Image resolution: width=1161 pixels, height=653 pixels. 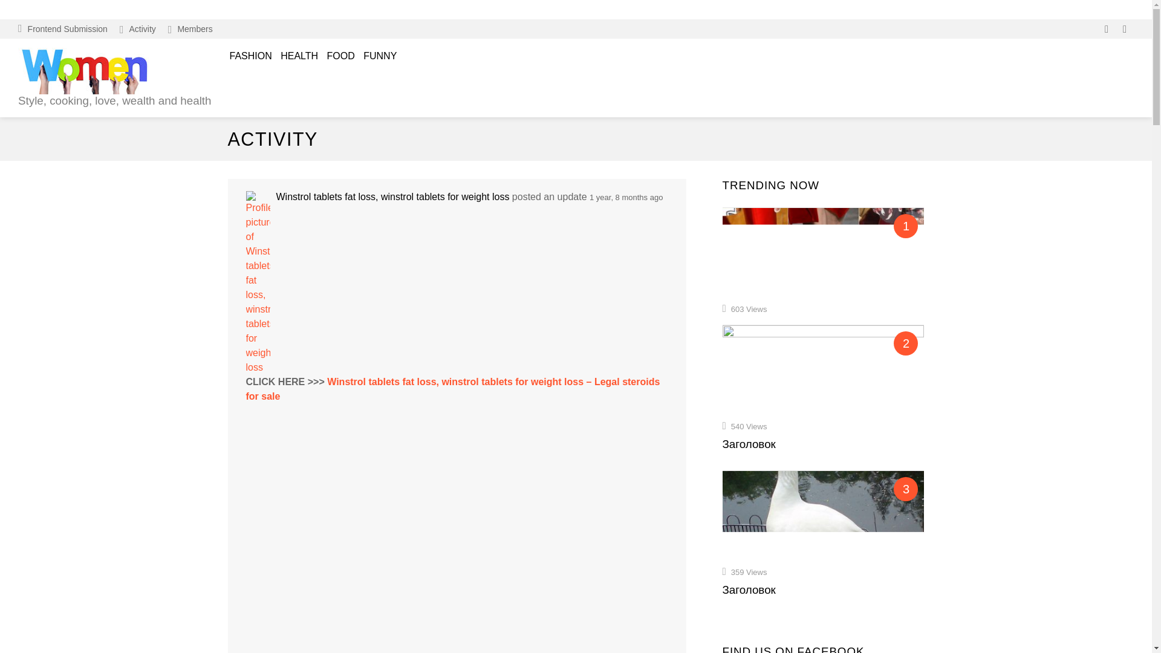 What do you see at coordinates (1125, 29) in the screenshot?
I see `SEARCH` at bounding box center [1125, 29].